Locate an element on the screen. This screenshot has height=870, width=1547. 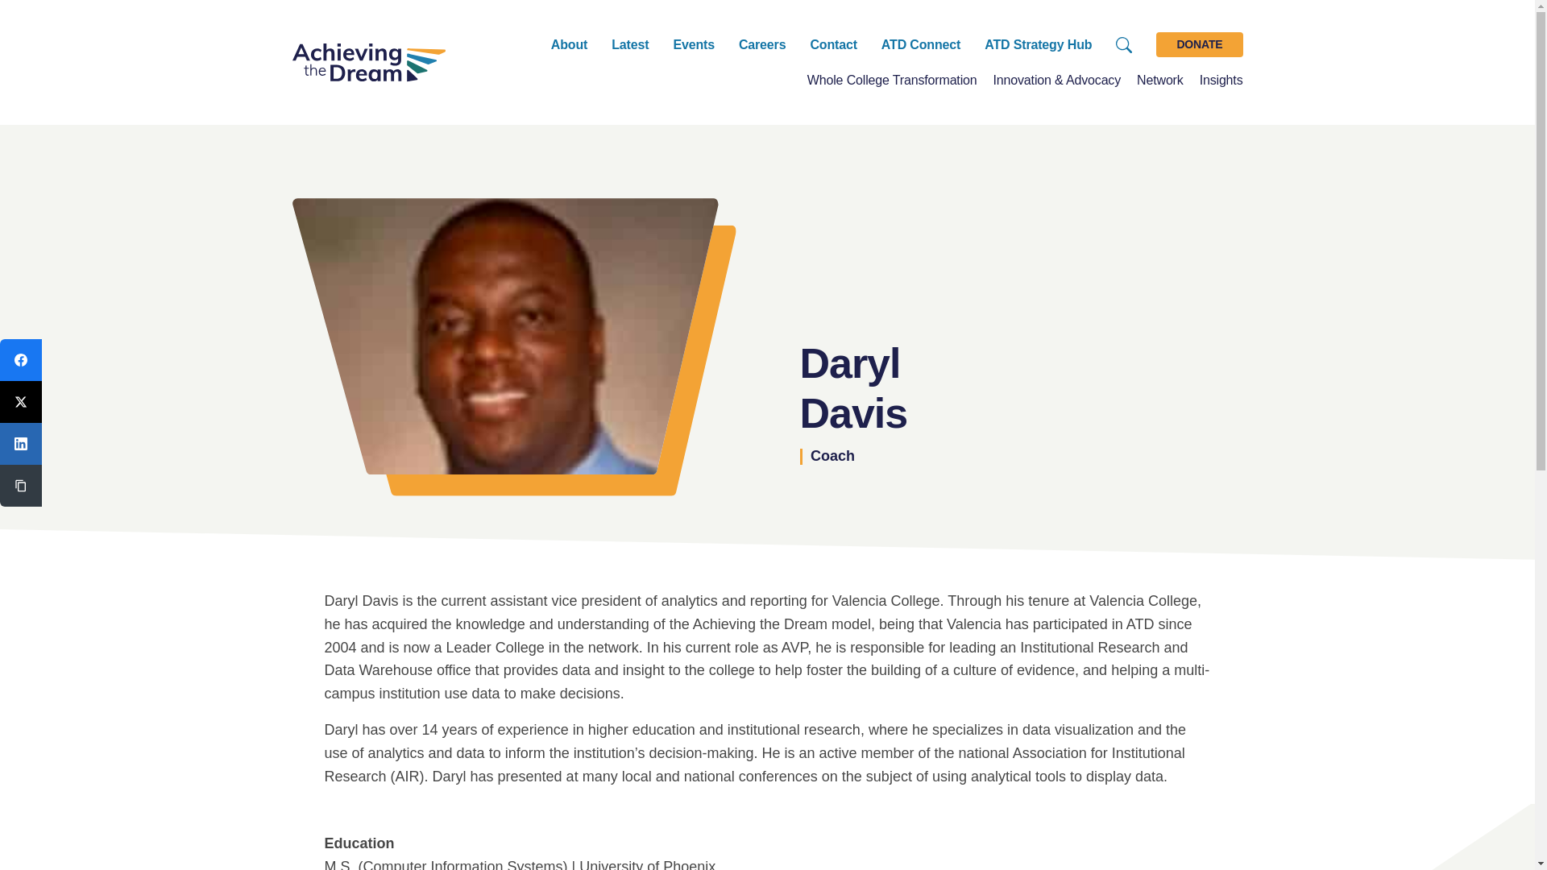
Insights is located at coordinates (1221, 79).